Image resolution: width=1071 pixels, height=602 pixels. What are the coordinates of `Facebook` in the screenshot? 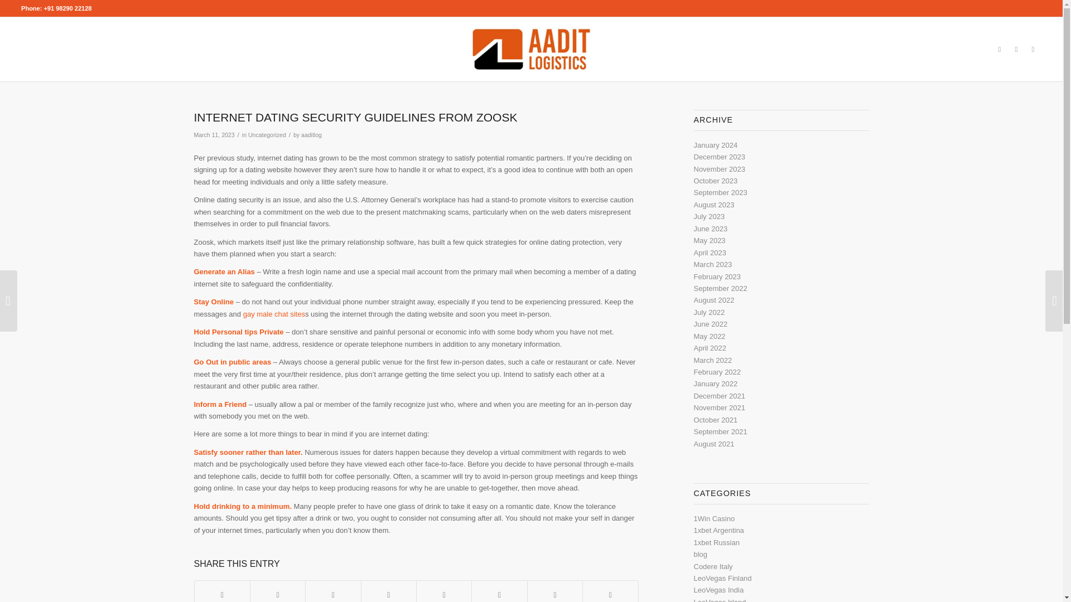 It's located at (1000, 49).